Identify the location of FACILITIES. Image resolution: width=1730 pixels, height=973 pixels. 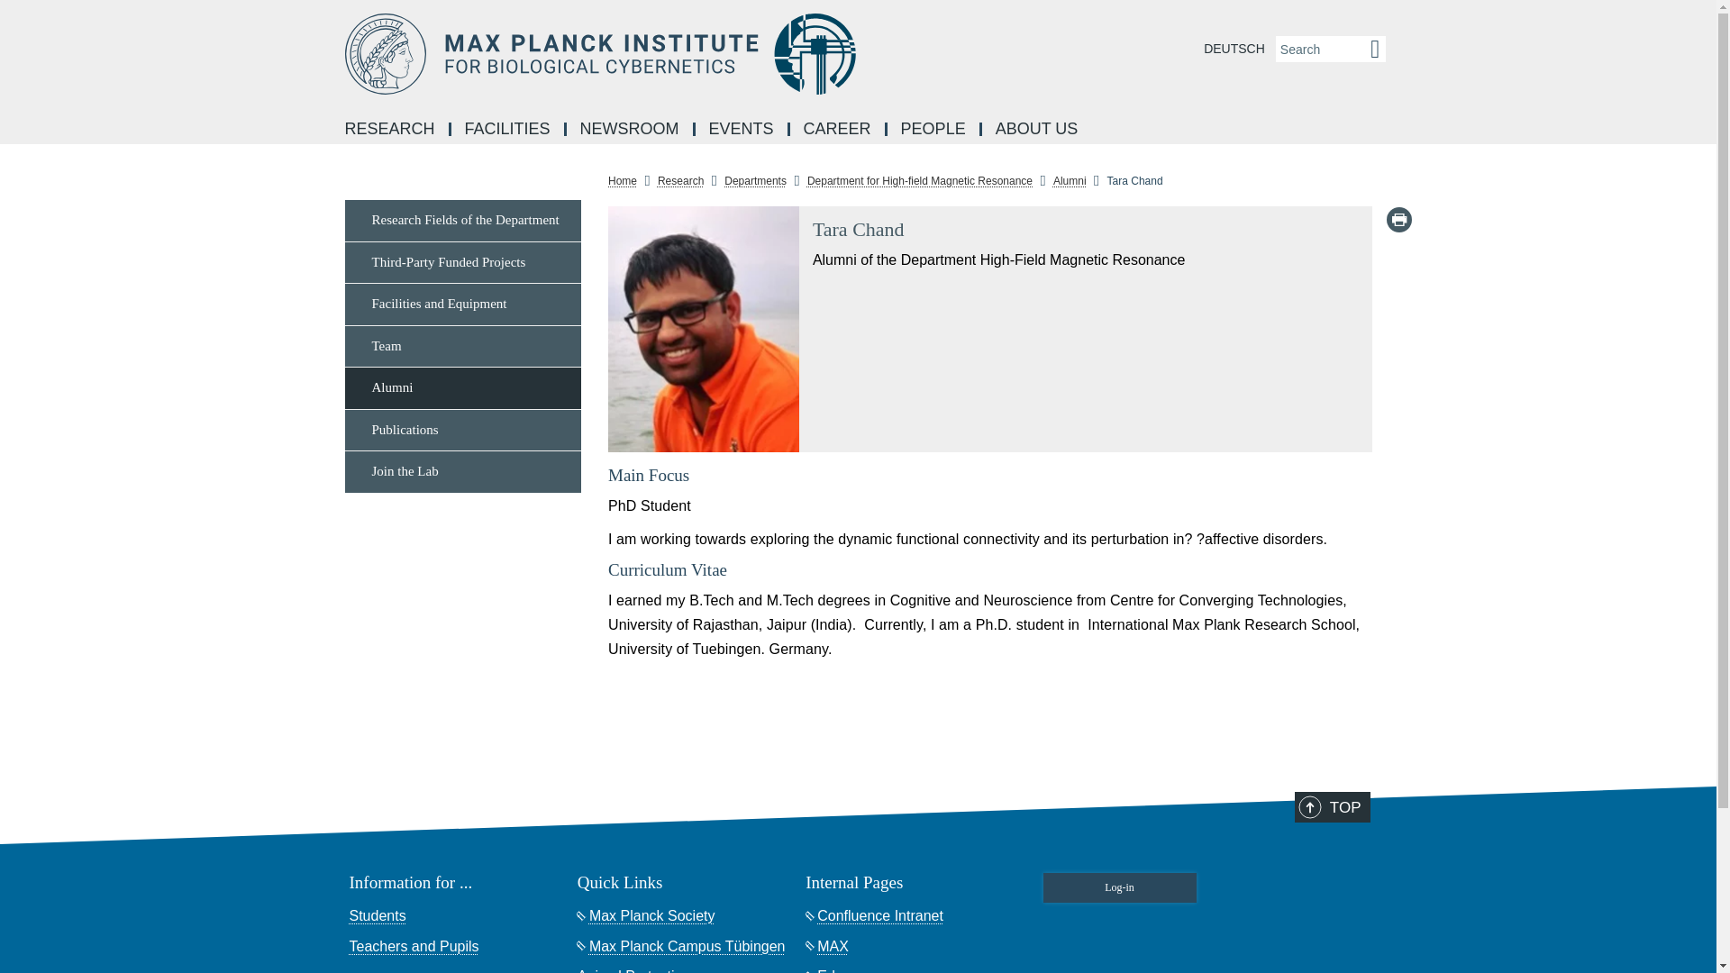
(509, 130).